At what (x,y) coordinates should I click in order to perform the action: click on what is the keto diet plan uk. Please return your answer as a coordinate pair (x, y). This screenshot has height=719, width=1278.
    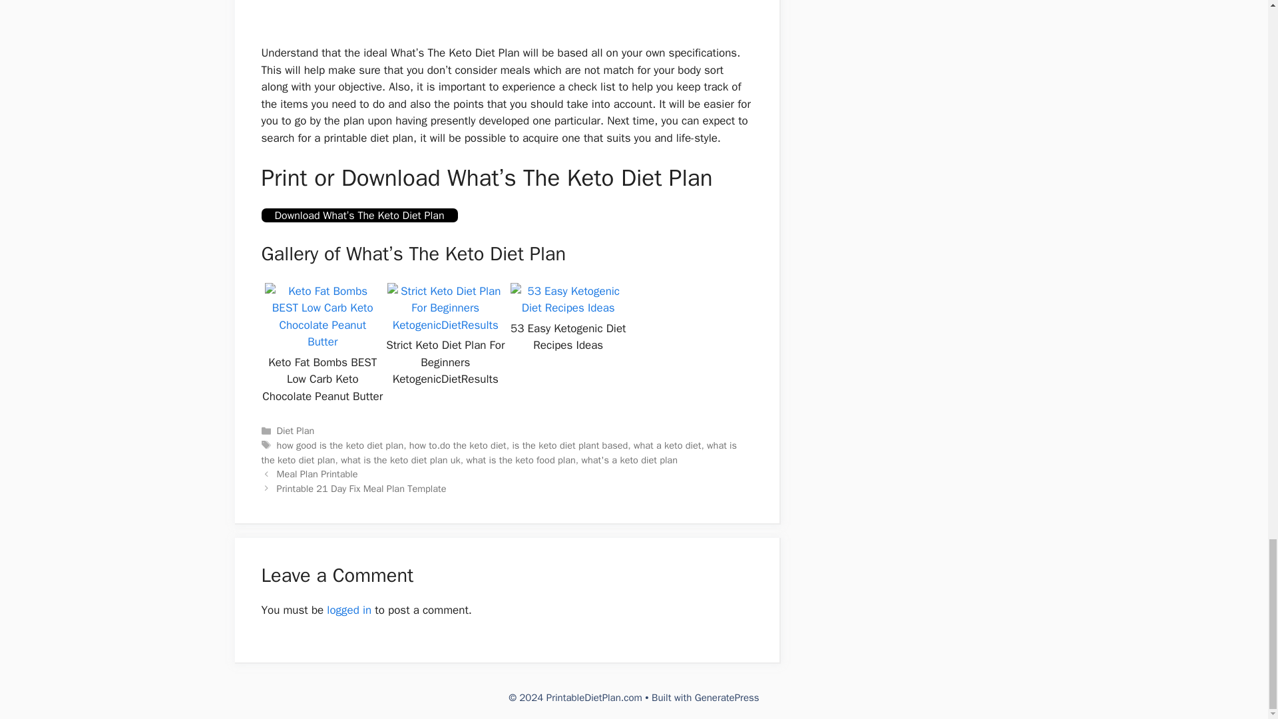
    Looking at the image, I should click on (401, 459).